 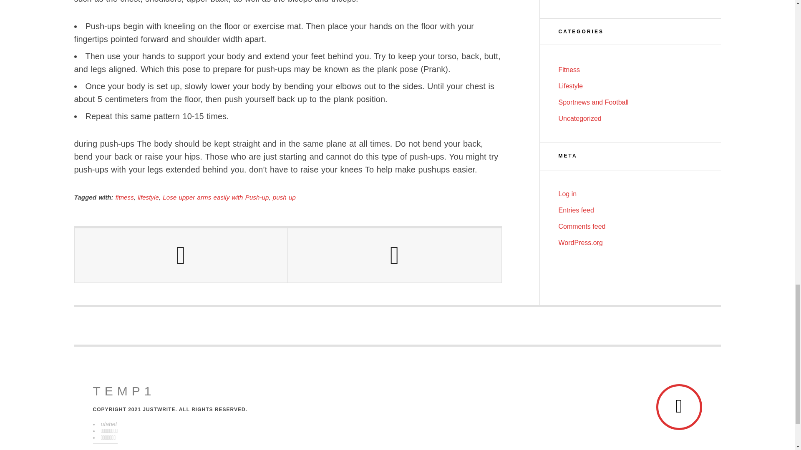 What do you see at coordinates (124, 197) in the screenshot?
I see `fitness` at bounding box center [124, 197].